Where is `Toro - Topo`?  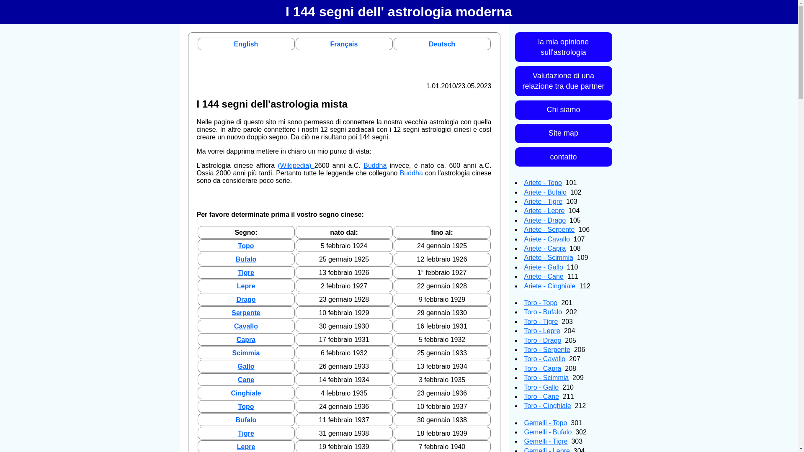
Toro - Topo is located at coordinates (541, 303).